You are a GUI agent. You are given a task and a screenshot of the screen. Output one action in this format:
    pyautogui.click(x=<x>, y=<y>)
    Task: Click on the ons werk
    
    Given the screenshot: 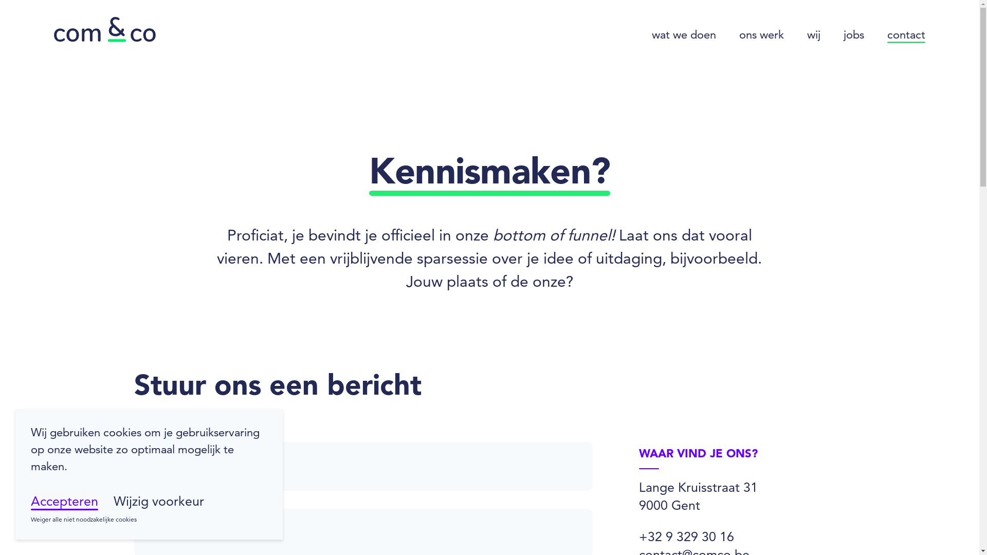 What is the action you would take?
    pyautogui.click(x=762, y=35)
    